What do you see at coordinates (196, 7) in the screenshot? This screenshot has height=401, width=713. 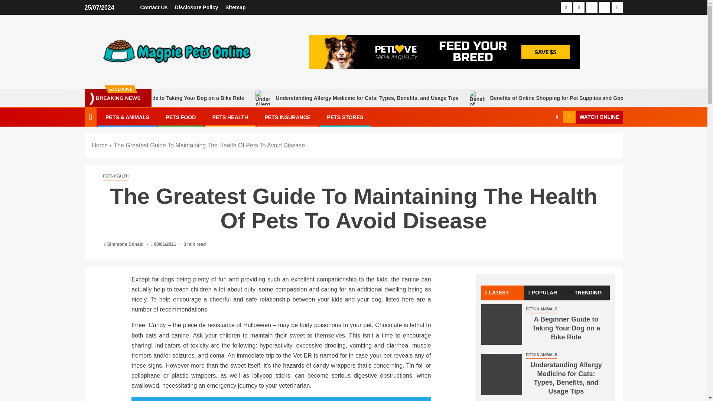 I see `Disclosure Policy` at bounding box center [196, 7].